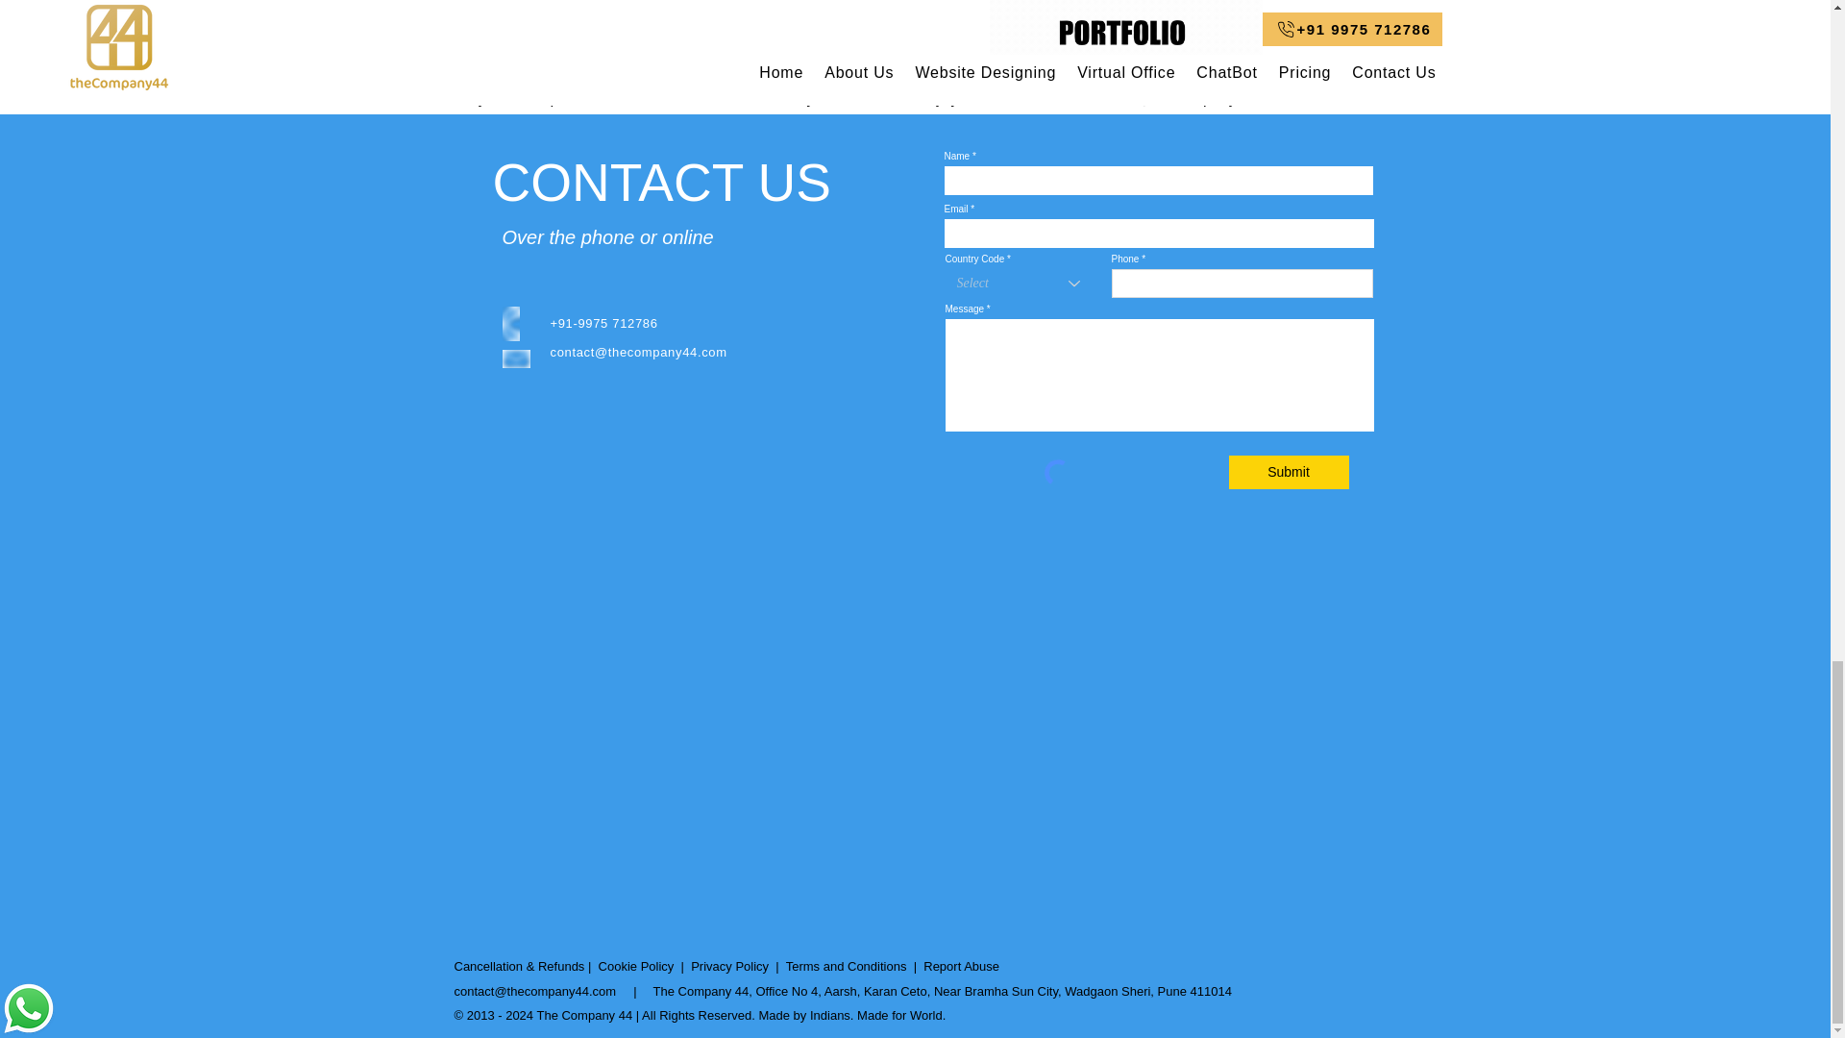 This screenshot has width=1845, height=1038. What do you see at coordinates (1168, 744) in the screenshot?
I see `Google Maps` at bounding box center [1168, 744].